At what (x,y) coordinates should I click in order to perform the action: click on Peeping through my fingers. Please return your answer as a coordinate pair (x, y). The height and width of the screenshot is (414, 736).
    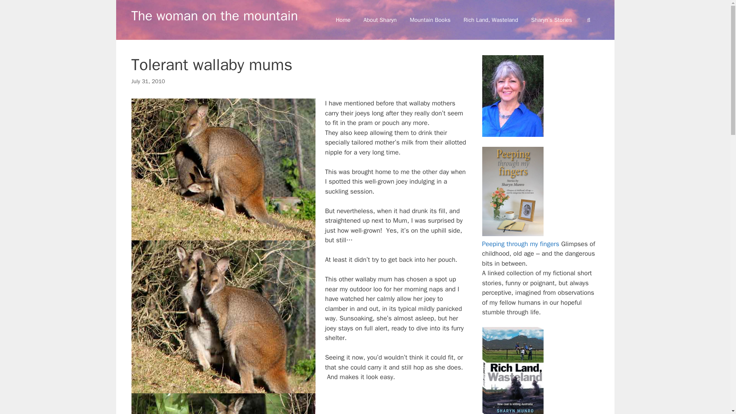
    Looking at the image, I should click on (521, 244).